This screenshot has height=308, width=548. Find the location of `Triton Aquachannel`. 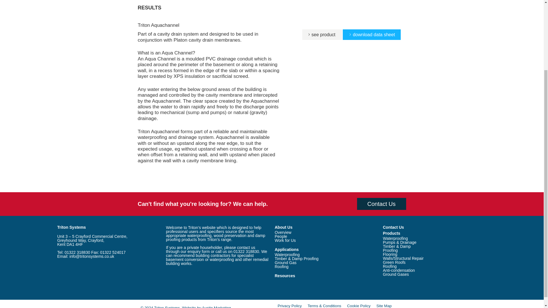

Triton Aquachannel is located at coordinates (158, 25).